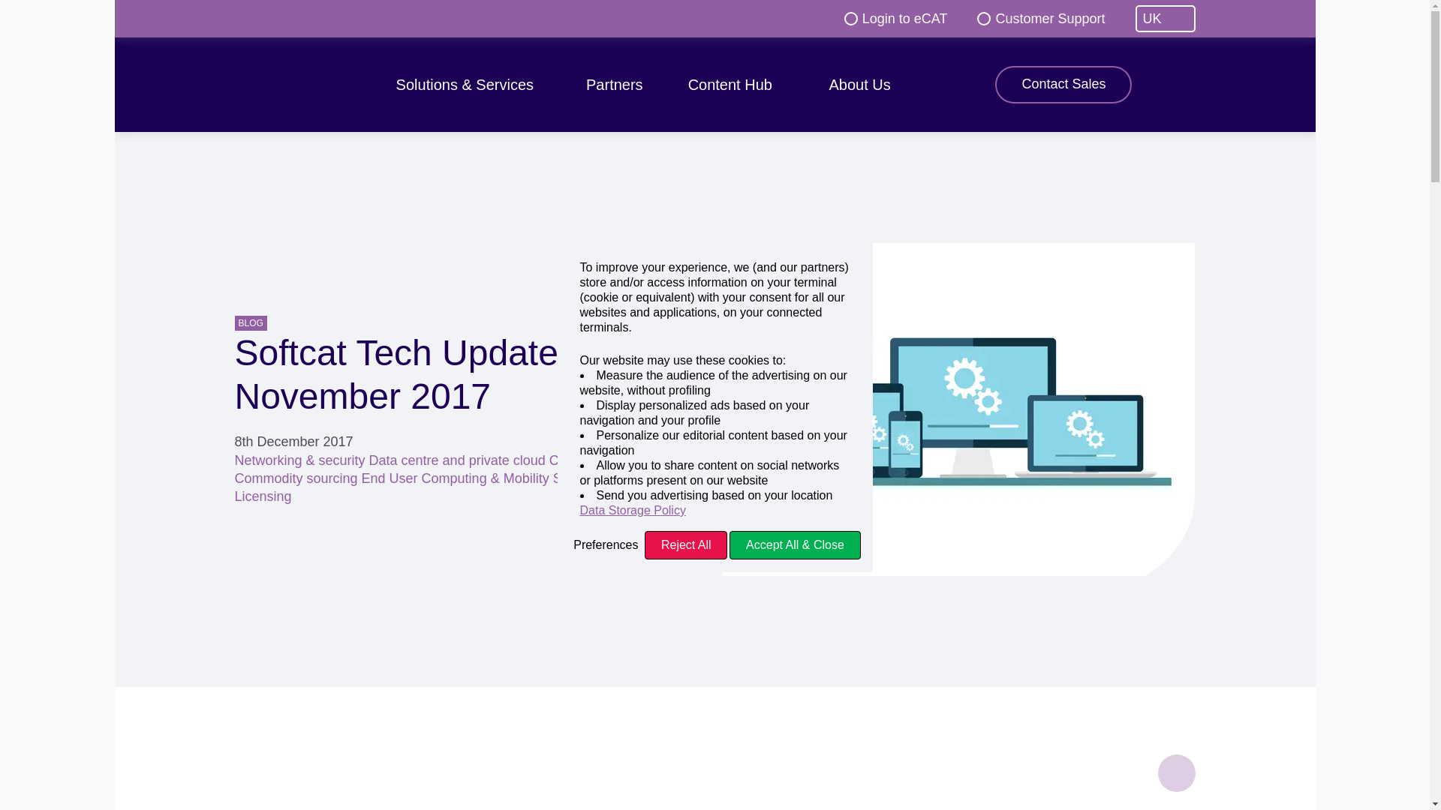 This screenshot has width=1441, height=810. What do you see at coordinates (714, 510) in the screenshot?
I see `Data Storage Policy` at bounding box center [714, 510].